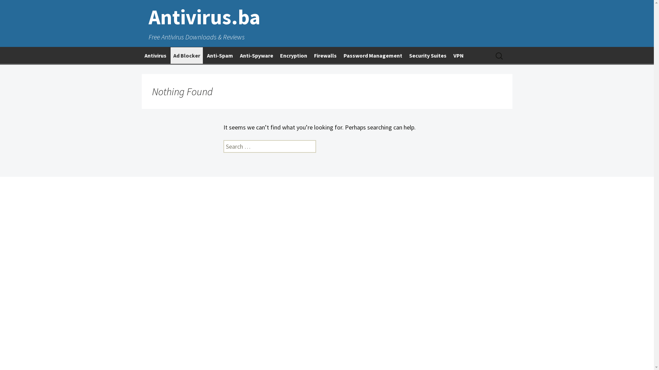 The width and height of the screenshot is (659, 370). What do you see at coordinates (155, 56) in the screenshot?
I see `Antivirus` at bounding box center [155, 56].